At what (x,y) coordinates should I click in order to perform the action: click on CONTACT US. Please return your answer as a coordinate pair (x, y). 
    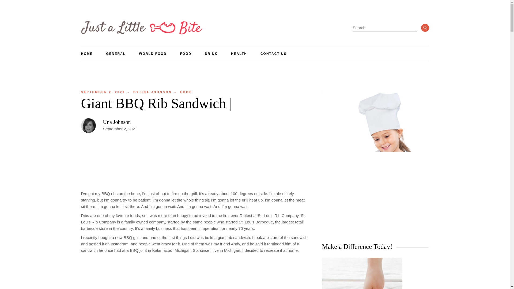
    Looking at the image, I should click on (152, 92).